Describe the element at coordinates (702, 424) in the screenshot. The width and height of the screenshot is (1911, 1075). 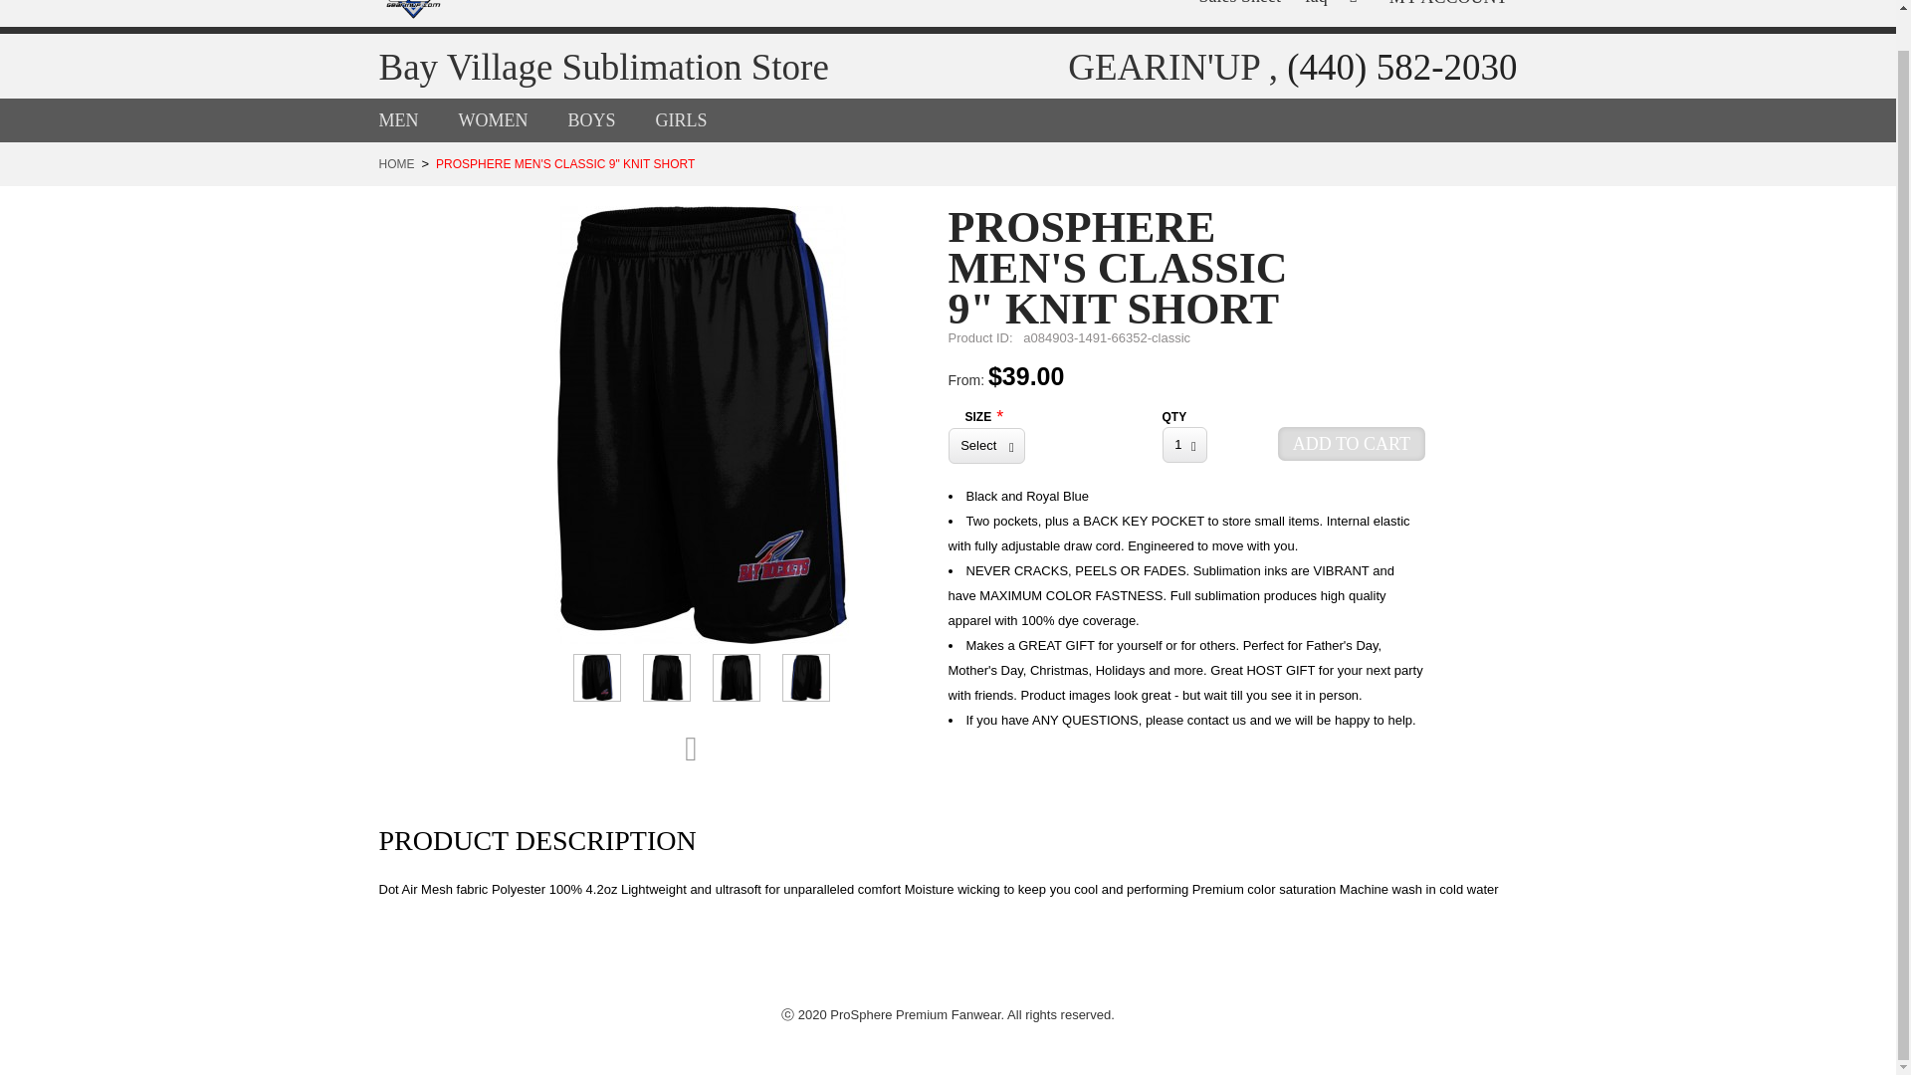
I see `ProSphere Men's Classic 9" Knit Short` at that location.